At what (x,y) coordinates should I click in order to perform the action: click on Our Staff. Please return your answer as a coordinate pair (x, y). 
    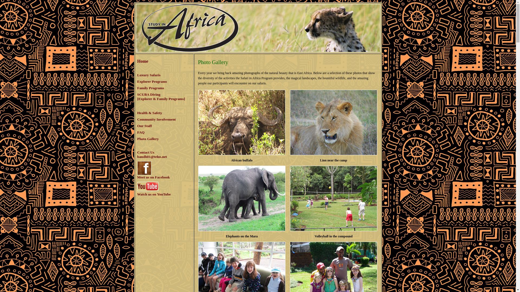
    Looking at the image, I should click on (144, 126).